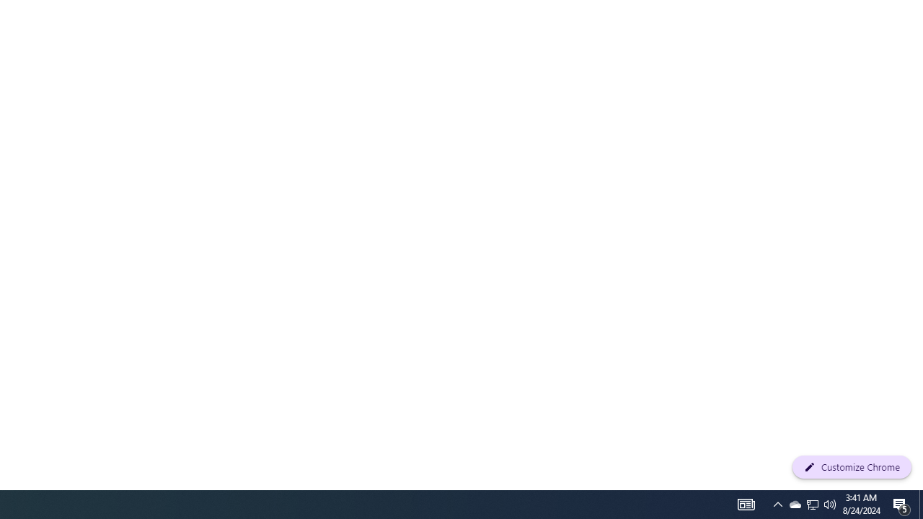 Image resolution: width=923 pixels, height=519 pixels. Describe the element at coordinates (852, 467) in the screenshot. I see `Customize Chrome` at that location.